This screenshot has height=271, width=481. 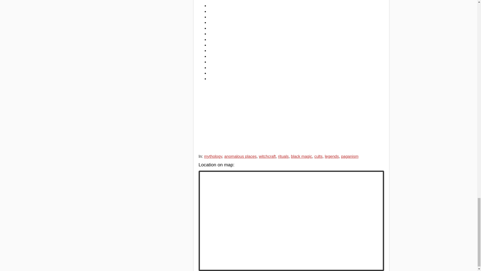 I want to click on mythology, so click(x=213, y=156).